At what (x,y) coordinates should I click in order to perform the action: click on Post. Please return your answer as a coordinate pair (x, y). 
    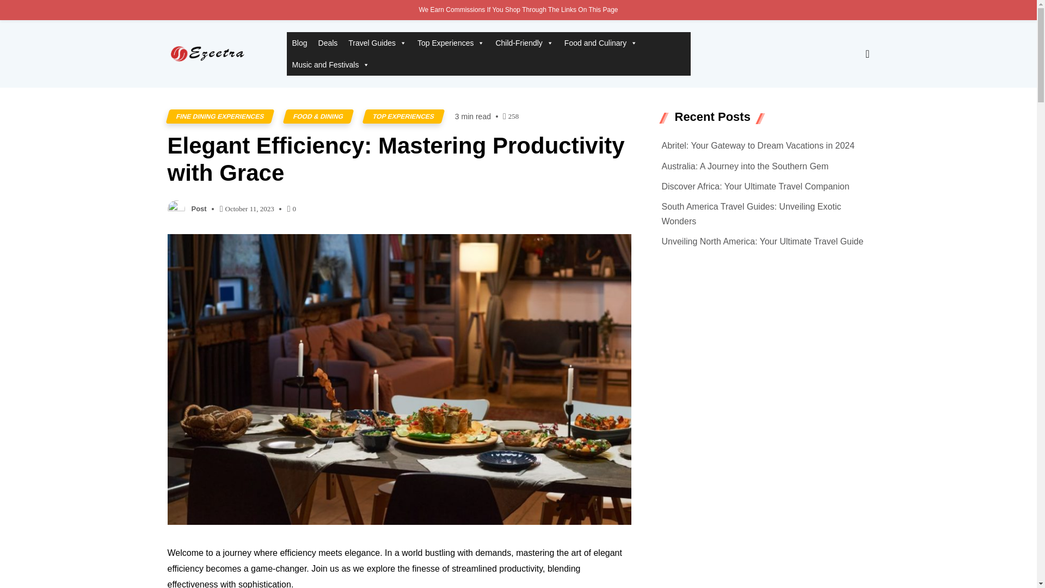
    Looking at the image, I should click on (199, 209).